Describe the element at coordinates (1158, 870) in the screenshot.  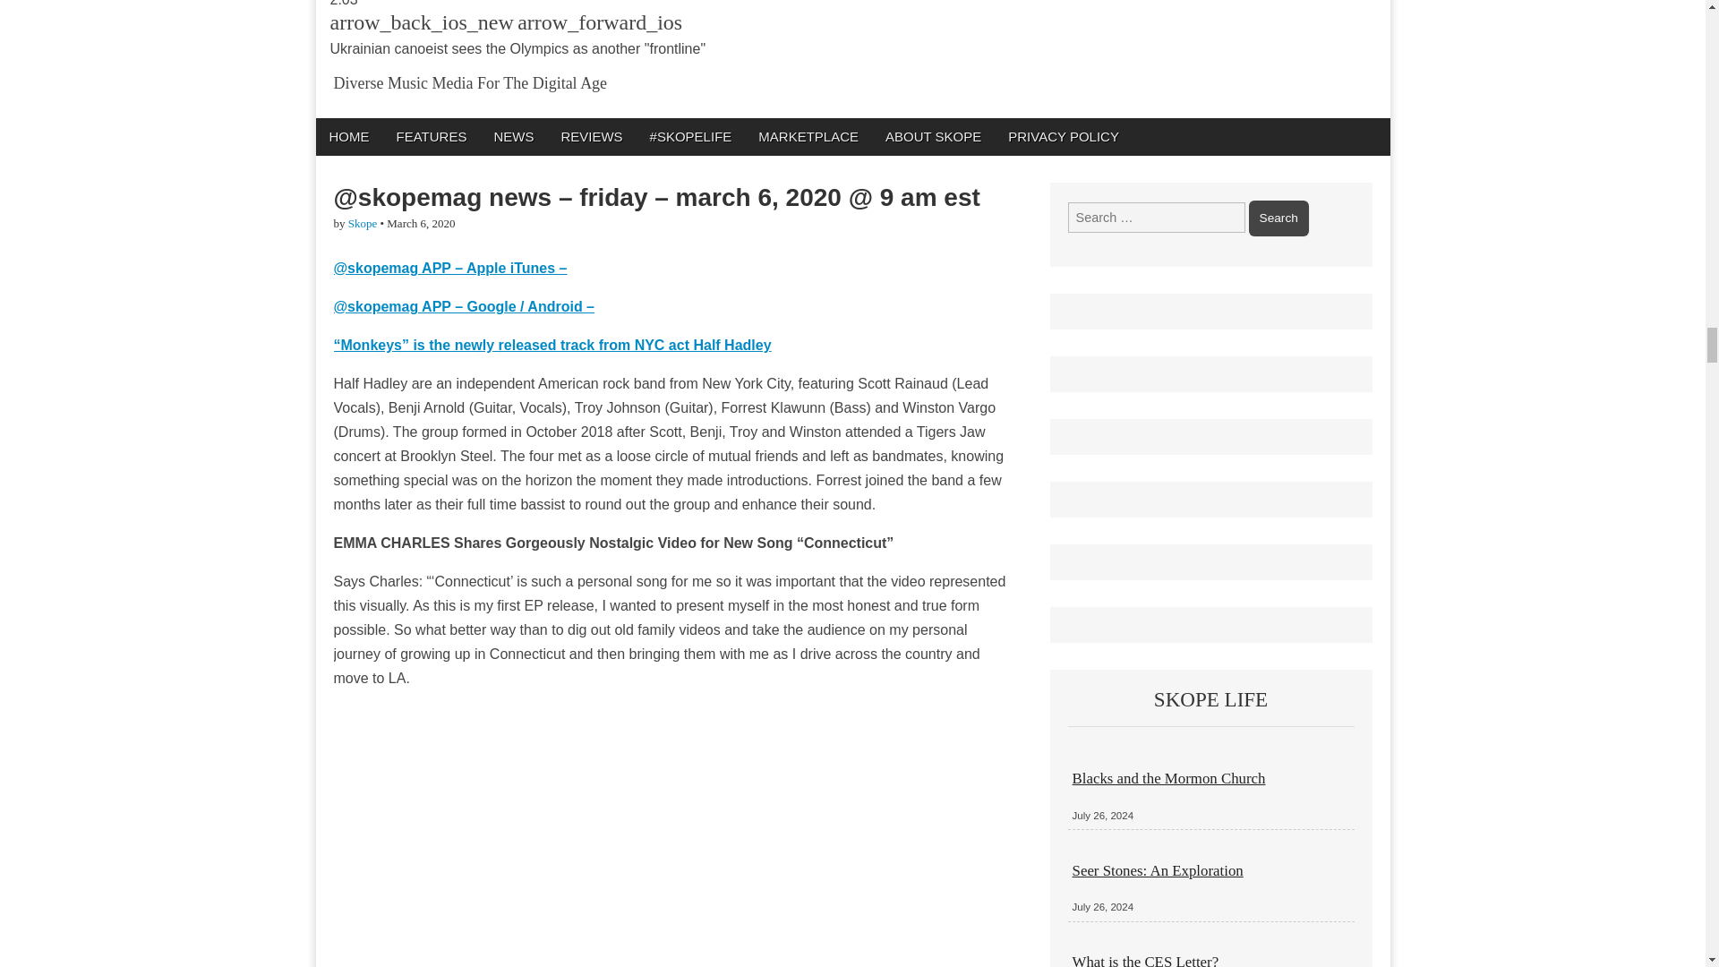
I see `Seer Stones: An Exploration` at that location.